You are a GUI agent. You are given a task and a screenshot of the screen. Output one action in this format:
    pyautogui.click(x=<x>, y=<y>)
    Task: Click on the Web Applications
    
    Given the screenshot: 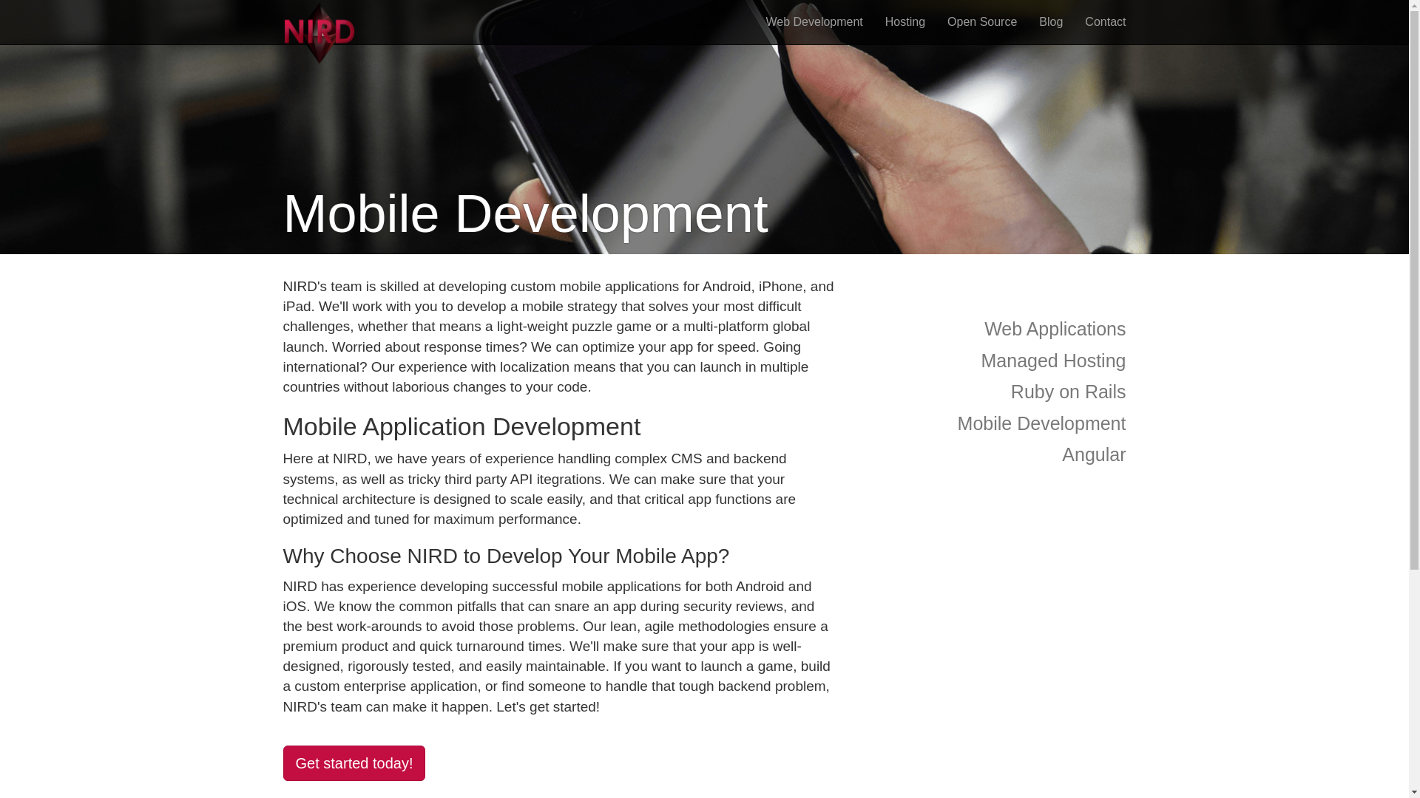 What is the action you would take?
    pyautogui.click(x=993, y=329)
    